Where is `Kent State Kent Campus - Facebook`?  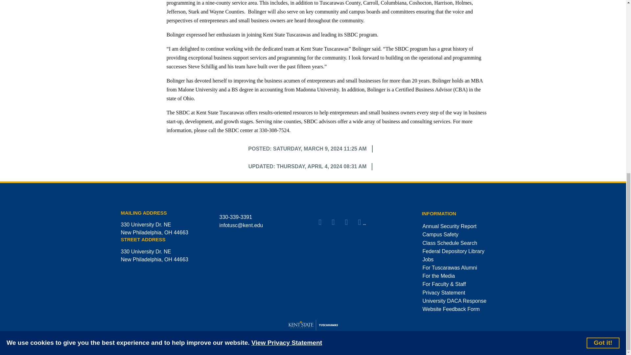
Kent State Kent Campus - Facebook is located at coordinates (325, 222).